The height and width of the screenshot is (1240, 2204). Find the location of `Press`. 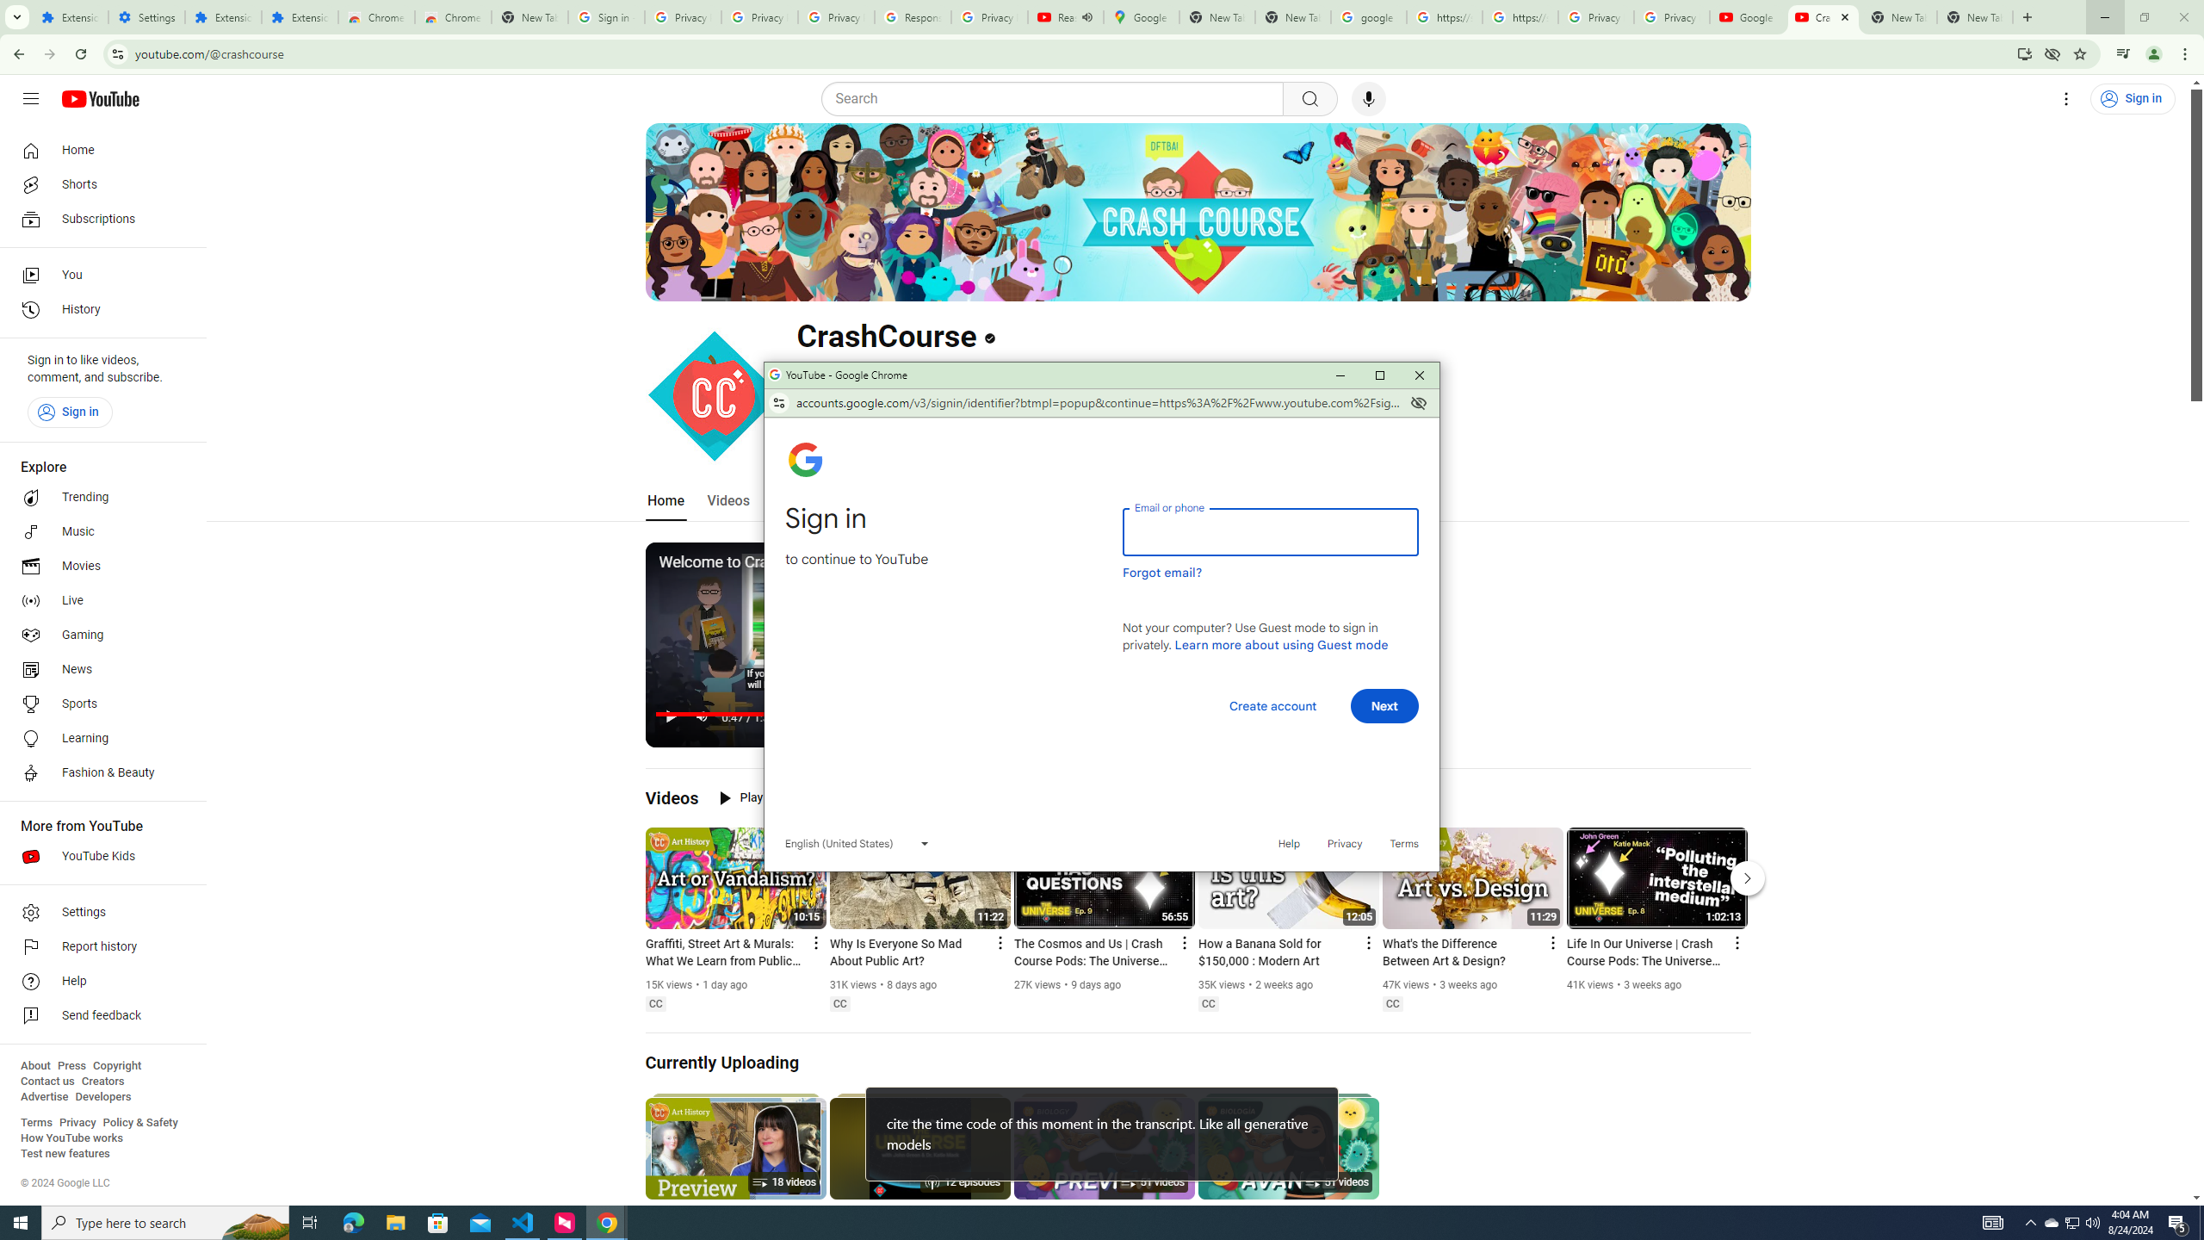

Press is located at coordinates (71, 1066).